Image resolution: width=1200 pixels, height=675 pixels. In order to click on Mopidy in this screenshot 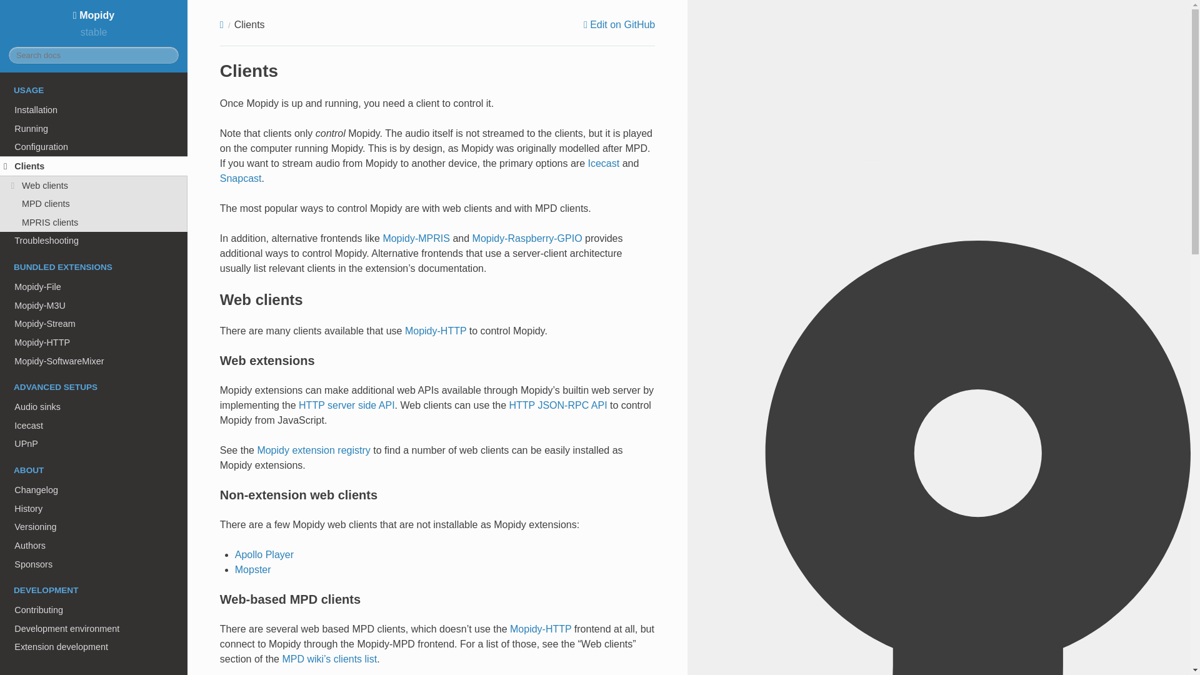, I will do `click(94, 15)`.